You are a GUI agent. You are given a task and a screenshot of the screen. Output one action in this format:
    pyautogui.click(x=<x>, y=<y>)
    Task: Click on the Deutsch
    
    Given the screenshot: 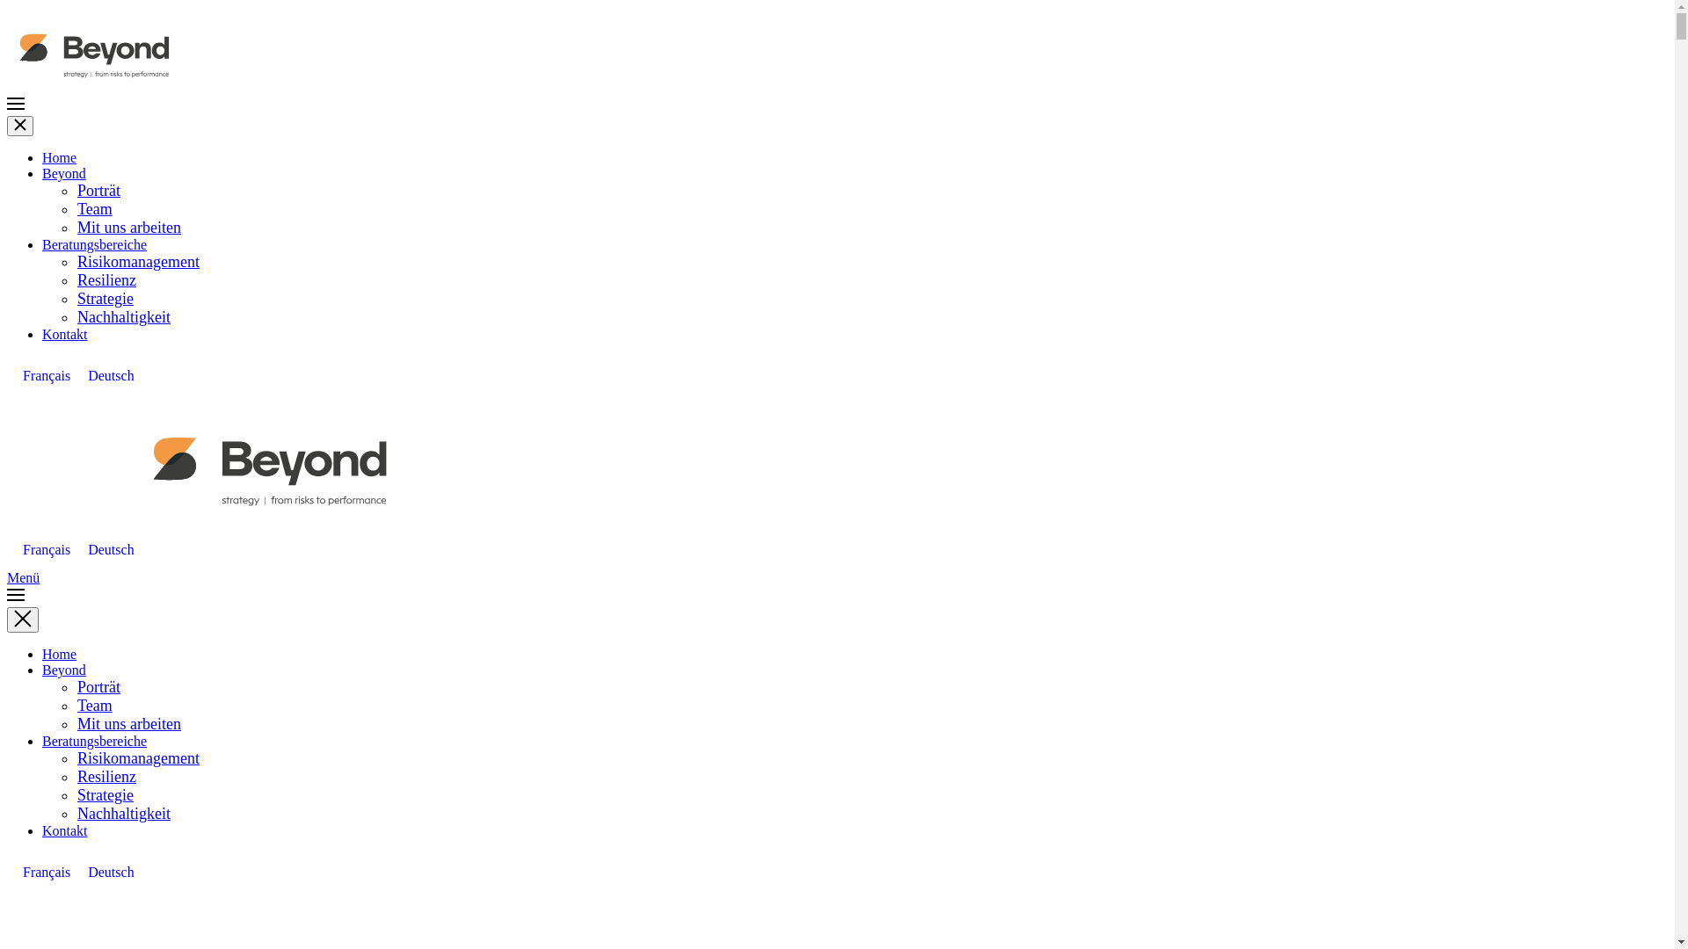 What is the action you would take?
    pyautogui.click(x=111, y=376)
    